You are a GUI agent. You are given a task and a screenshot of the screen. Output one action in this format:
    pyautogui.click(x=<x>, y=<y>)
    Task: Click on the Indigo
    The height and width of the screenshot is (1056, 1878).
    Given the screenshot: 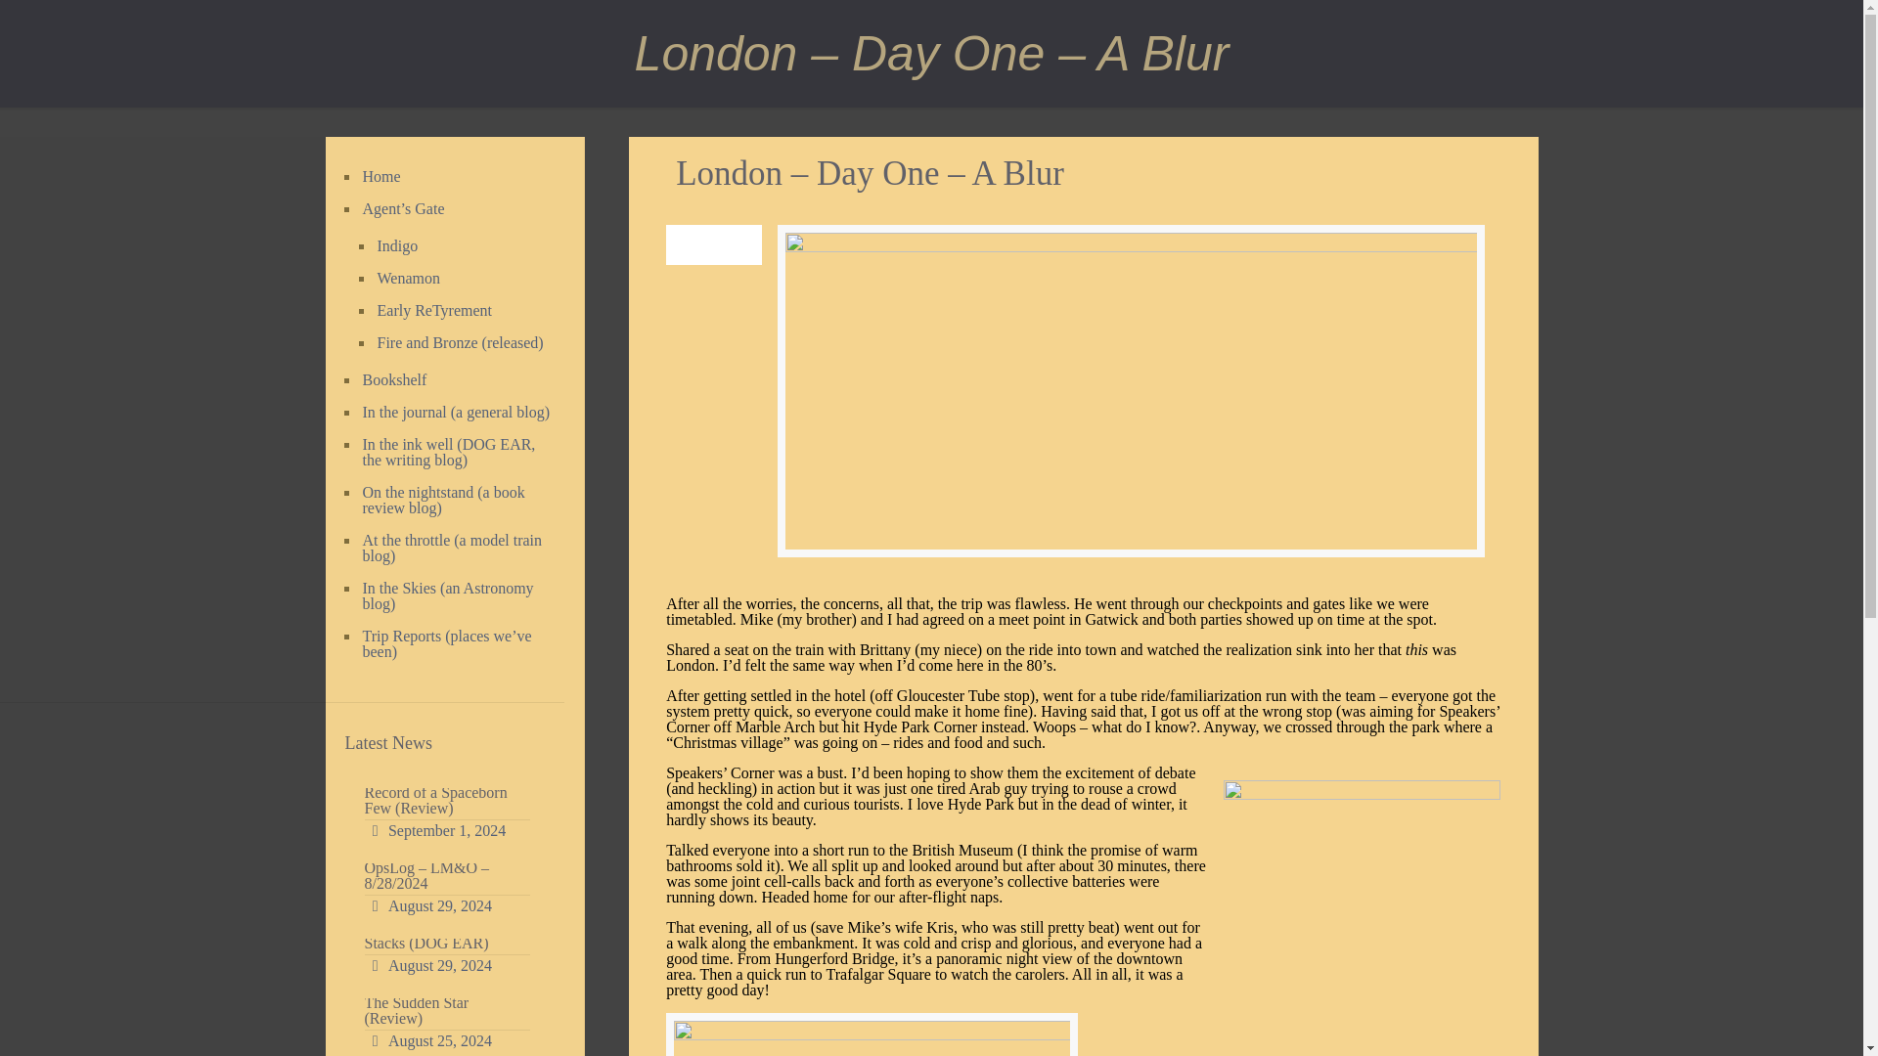 What is the action you would take?
    pyautogui.click(x=459, y=246)
    